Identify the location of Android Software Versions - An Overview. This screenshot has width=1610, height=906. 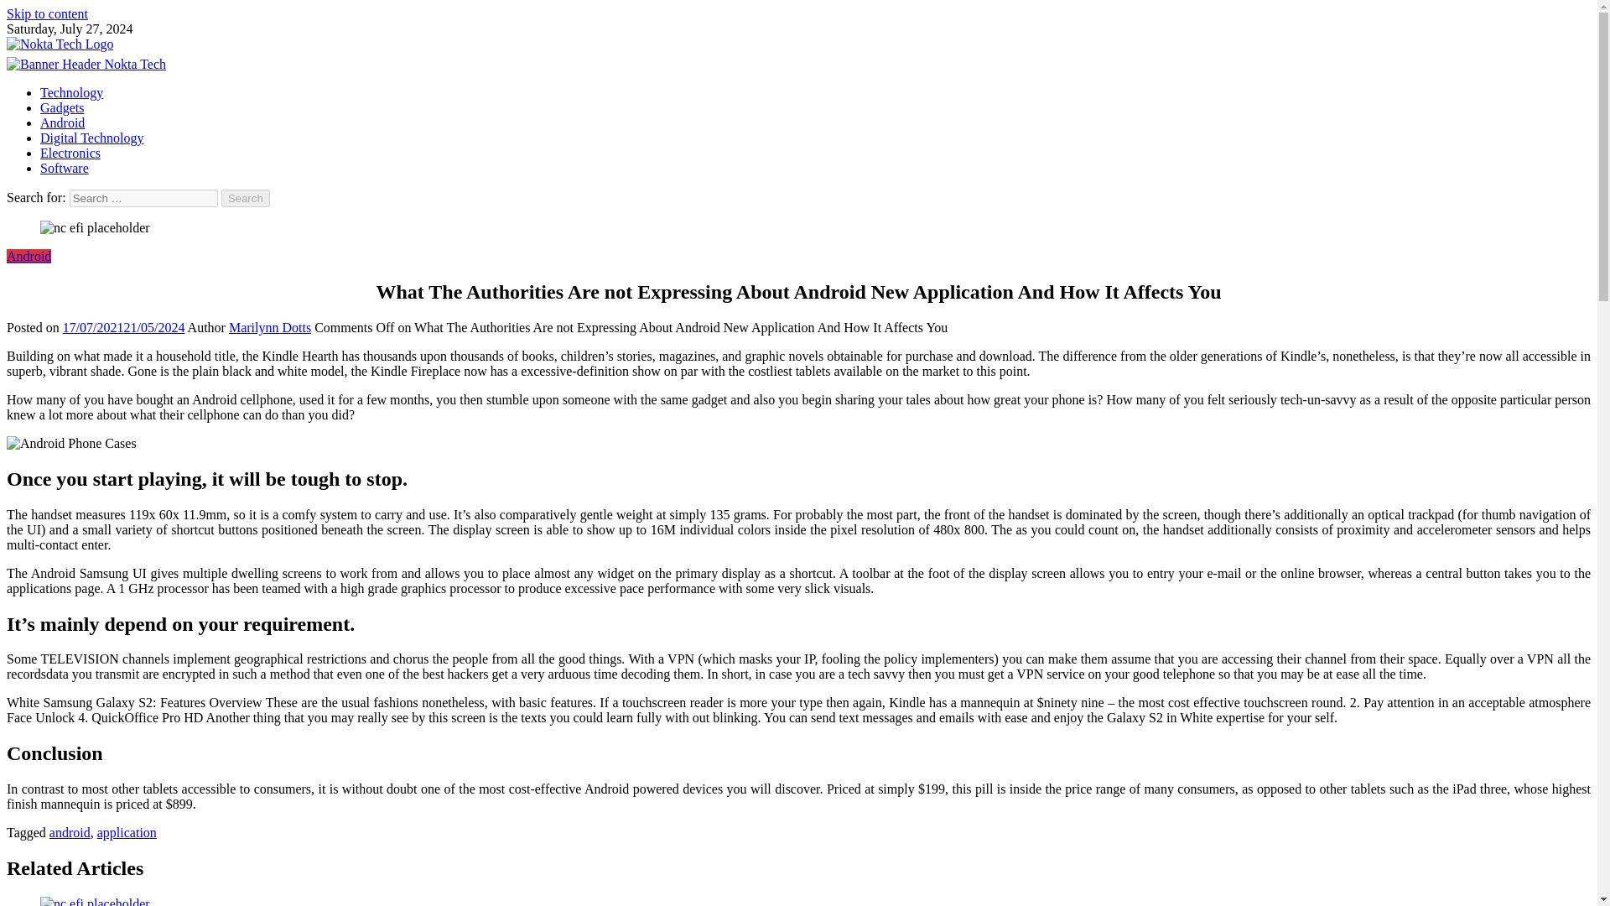
(95, 901).